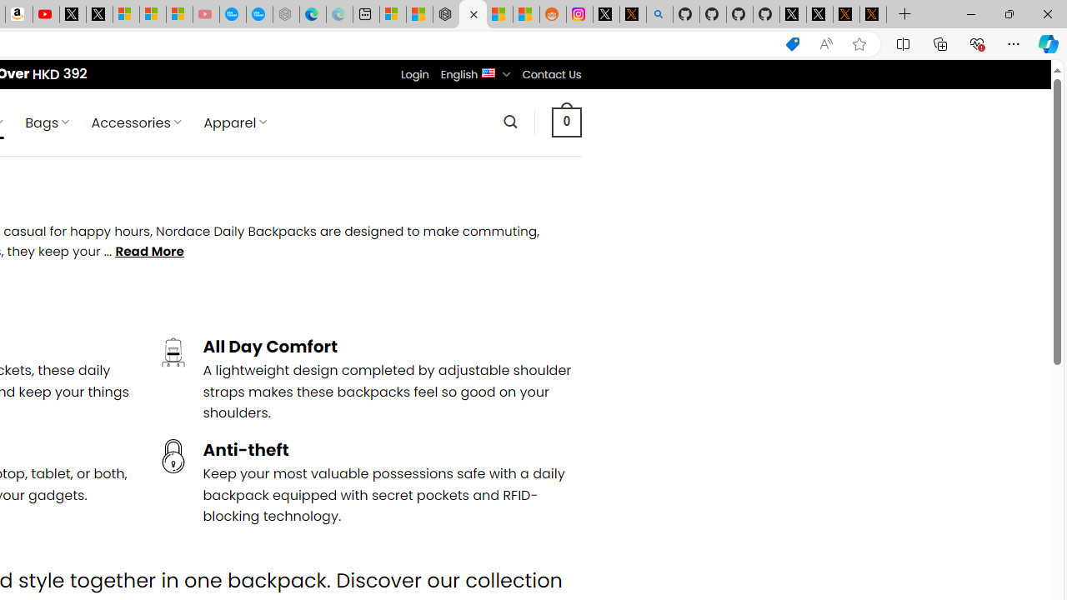 Image resolution: width=1067 pixels, height=600 pixels. I want to click on  0 , so click(566, 122).